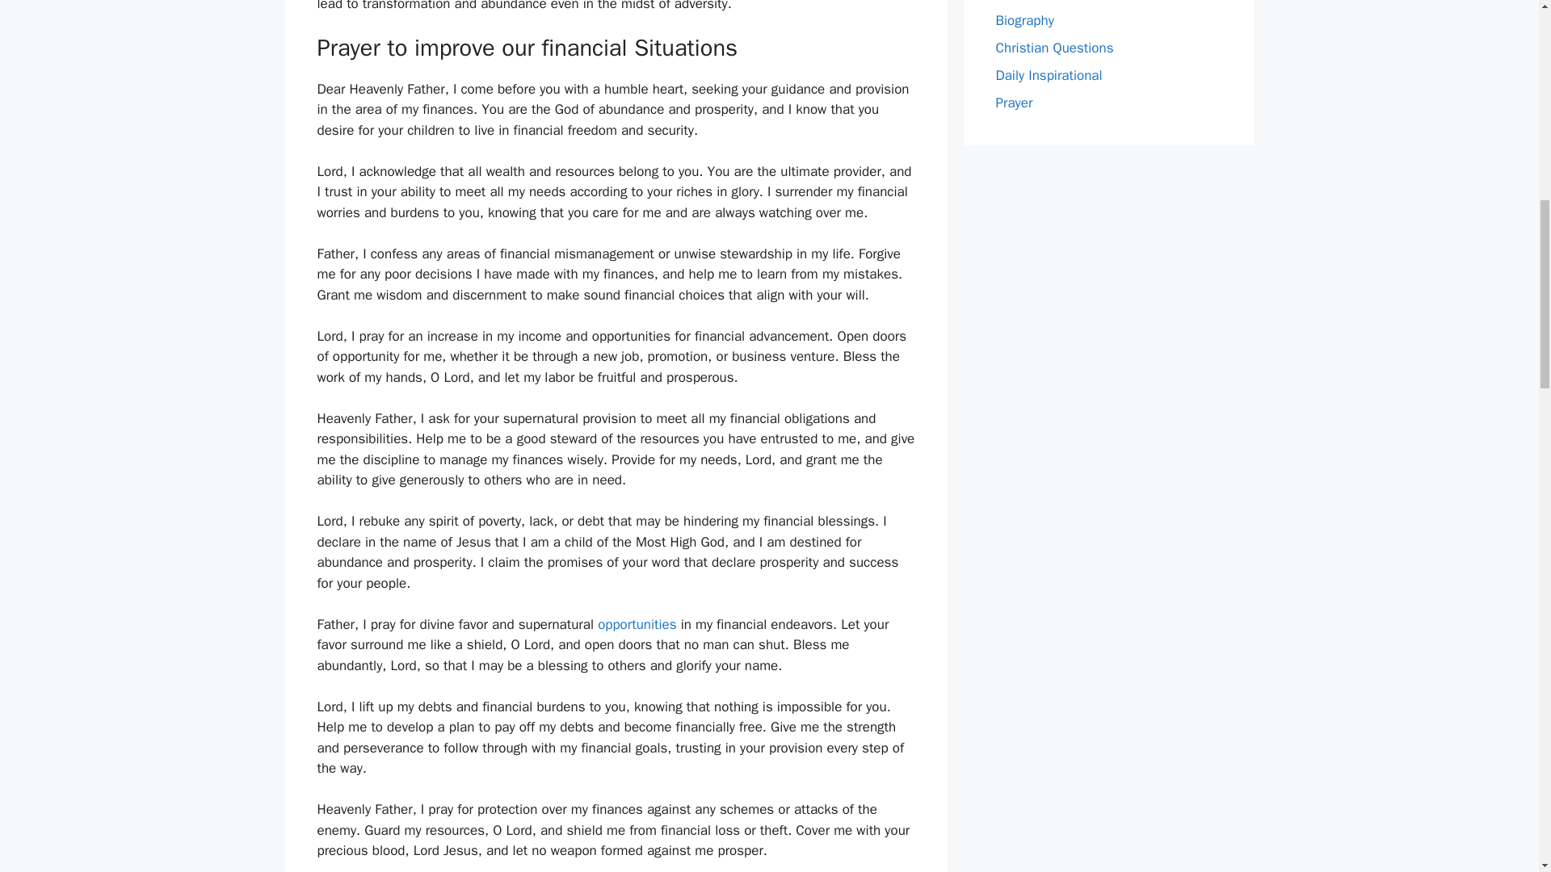 This screenshot has width=1551, height=872. What do you see at coordinates (1054, 47) in the screenshot?
I see `Christian Questions` at bounding box center [1054, 47].